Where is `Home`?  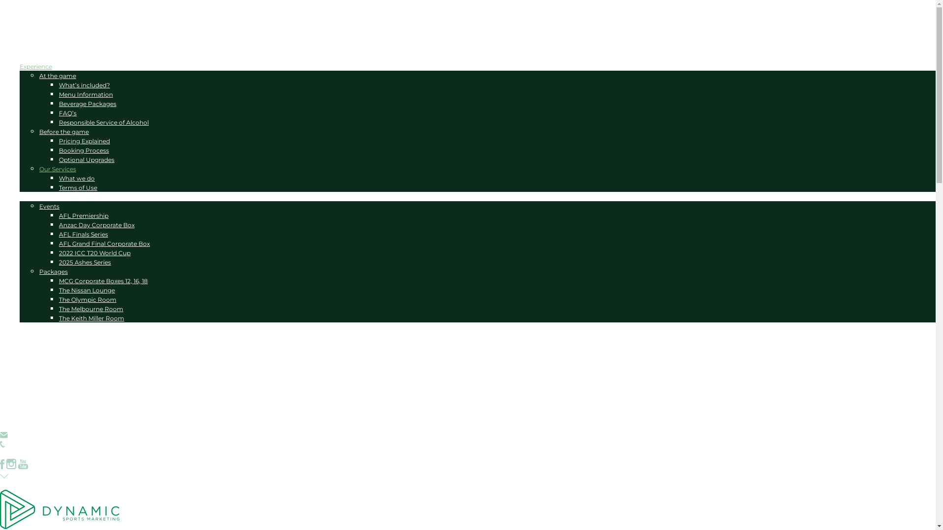 Home is located at coordinates (29, 38).